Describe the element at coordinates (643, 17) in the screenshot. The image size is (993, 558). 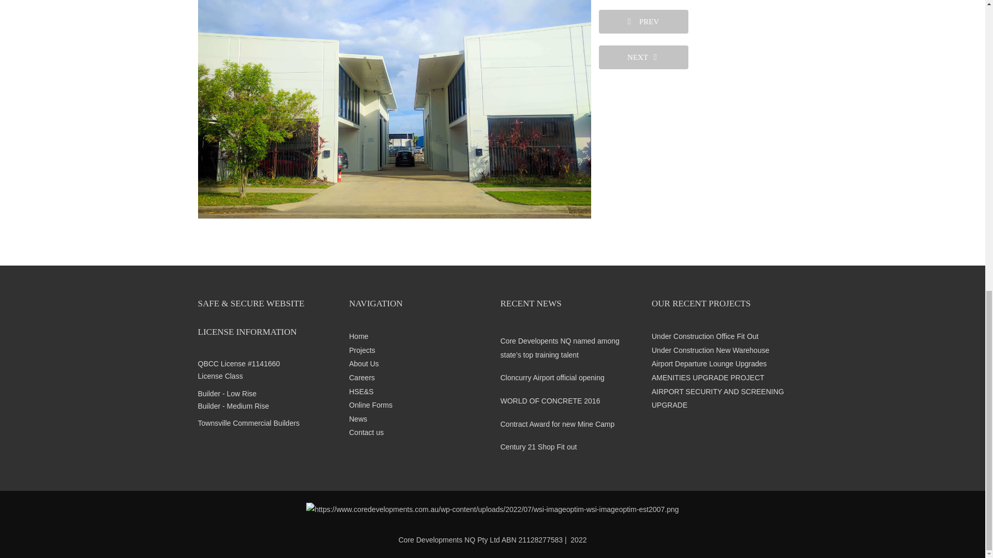
I see `  PREV` at that location.